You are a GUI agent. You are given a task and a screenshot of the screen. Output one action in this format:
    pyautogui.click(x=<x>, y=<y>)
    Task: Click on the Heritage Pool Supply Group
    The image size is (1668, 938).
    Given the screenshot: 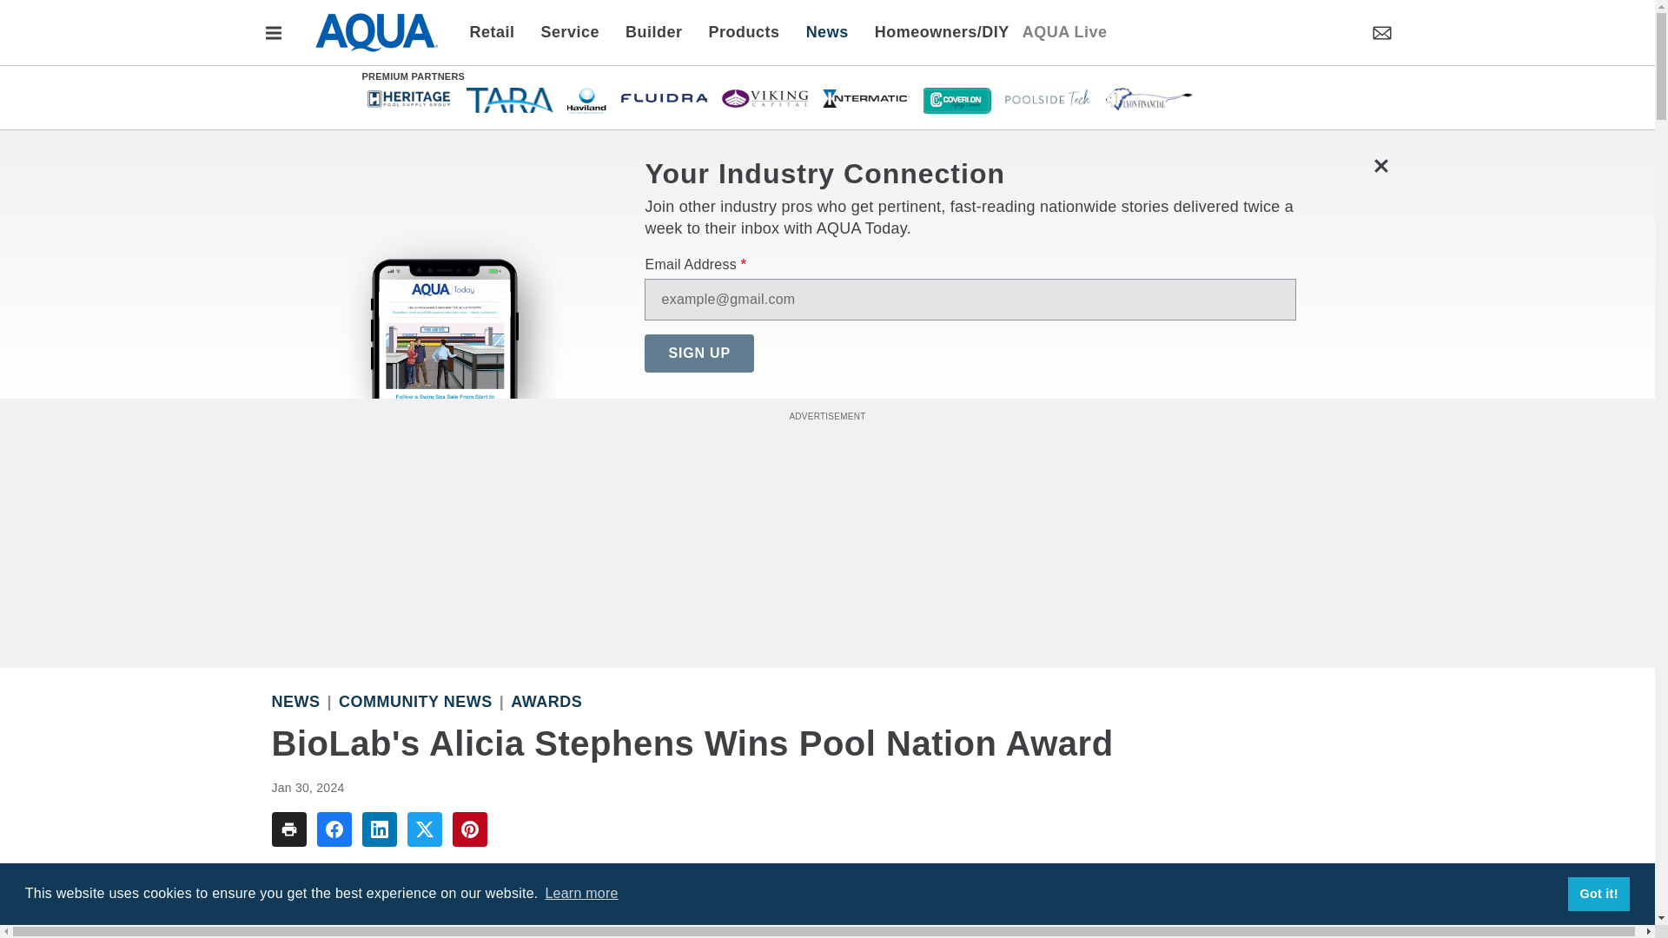 What is the action you would take?
    pyautogui.click(x=408, y=97)
    